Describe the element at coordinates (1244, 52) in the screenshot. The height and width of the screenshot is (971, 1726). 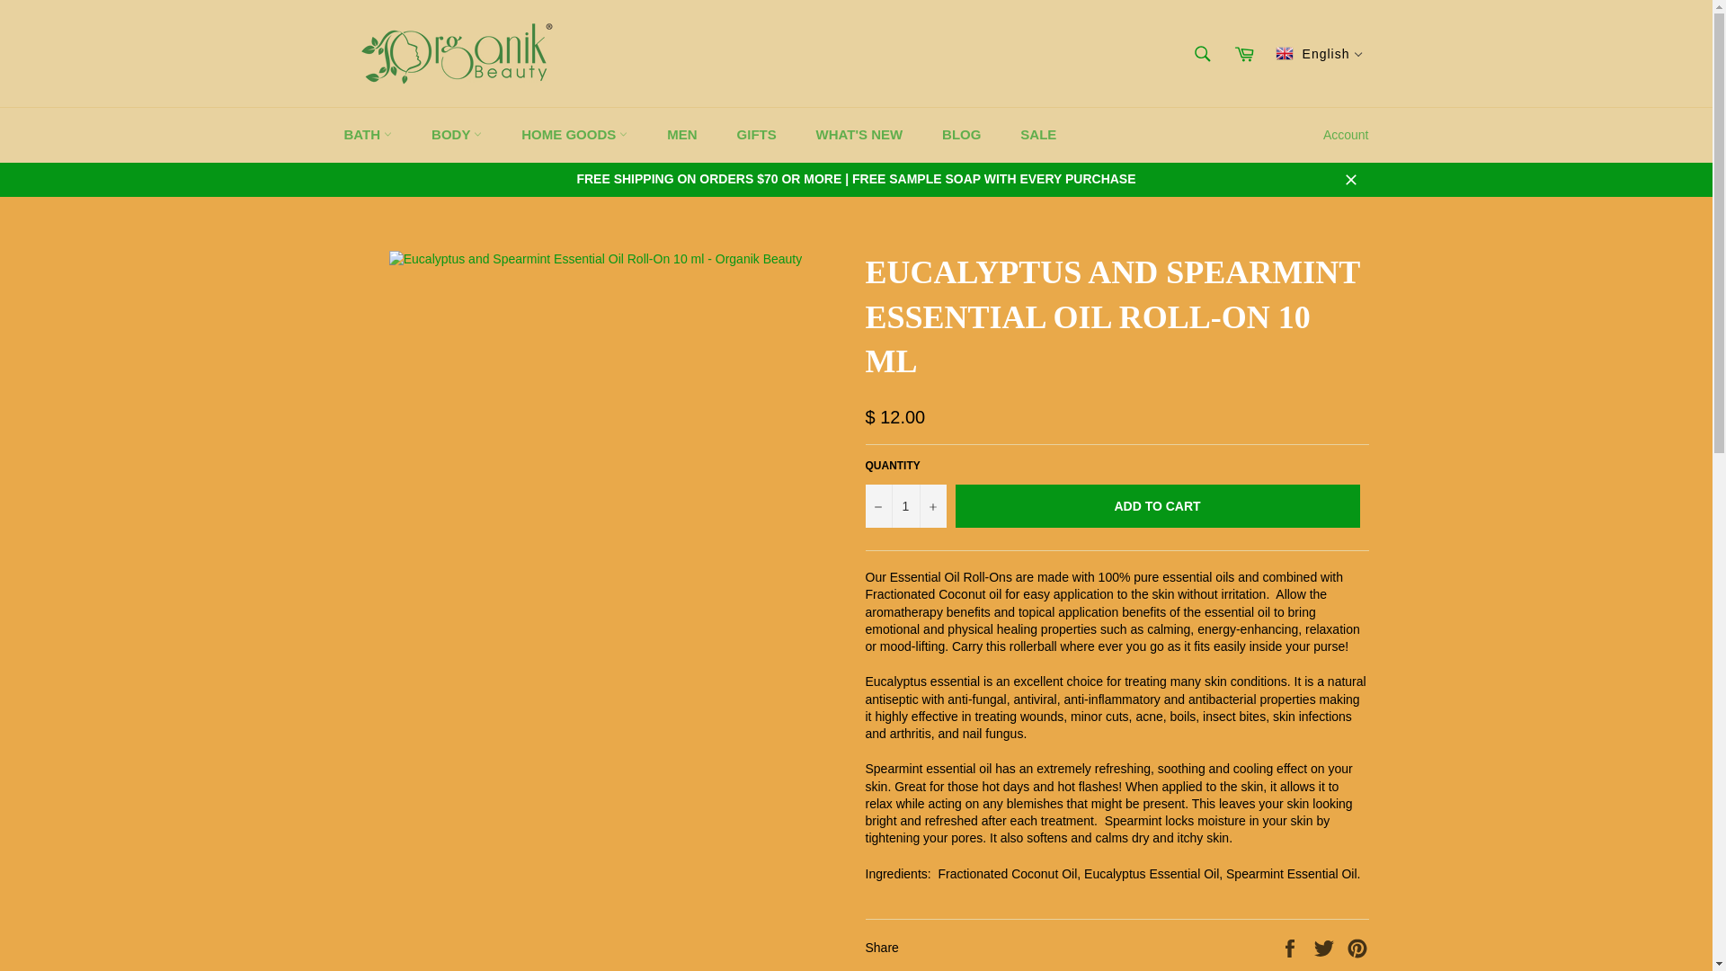
I see `Cart` at that location.